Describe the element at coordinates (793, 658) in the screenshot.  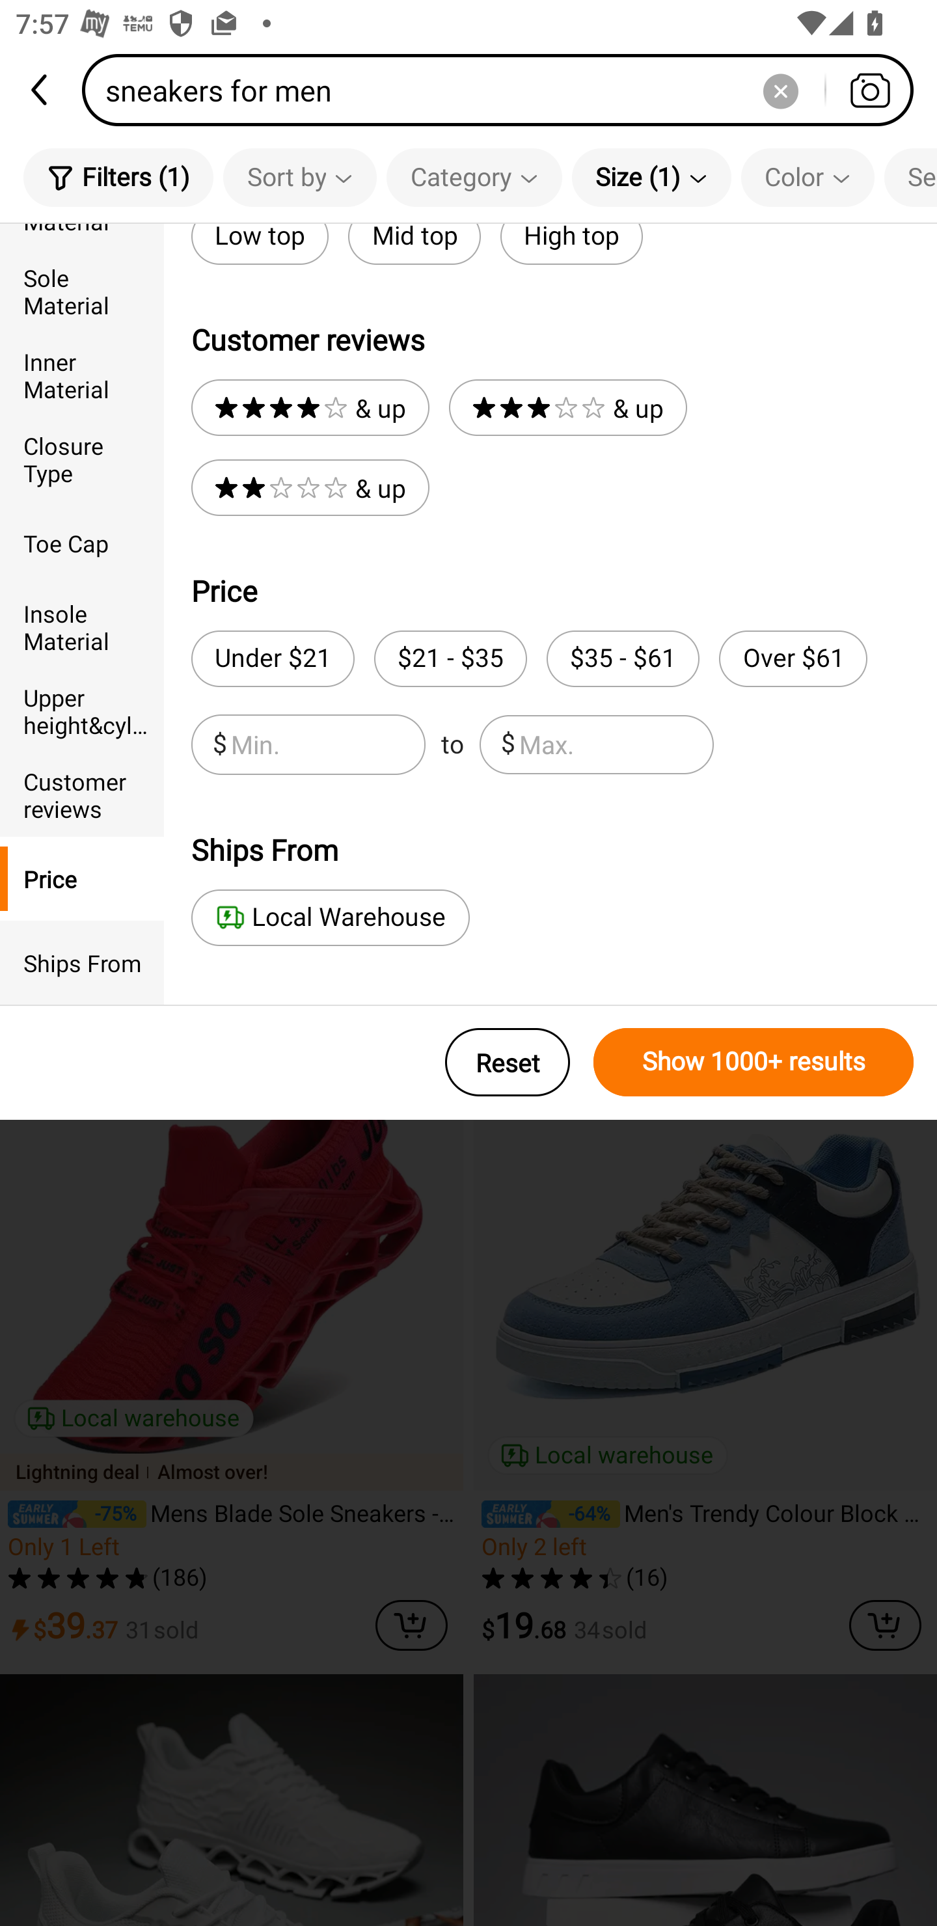
I see `Over $61` at that location.